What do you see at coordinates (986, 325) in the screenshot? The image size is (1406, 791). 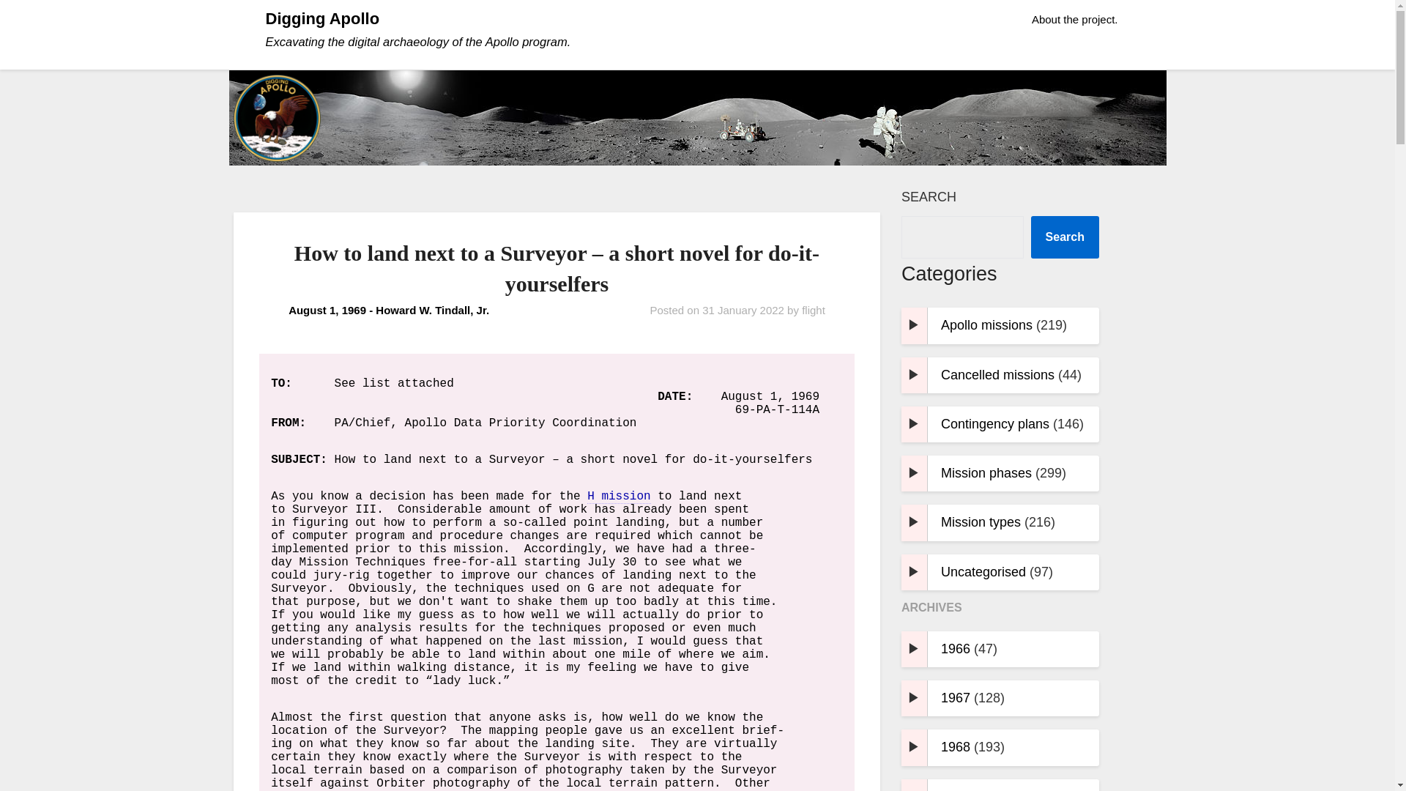 I see `Apollo missions` at bounding box center [986, 325].